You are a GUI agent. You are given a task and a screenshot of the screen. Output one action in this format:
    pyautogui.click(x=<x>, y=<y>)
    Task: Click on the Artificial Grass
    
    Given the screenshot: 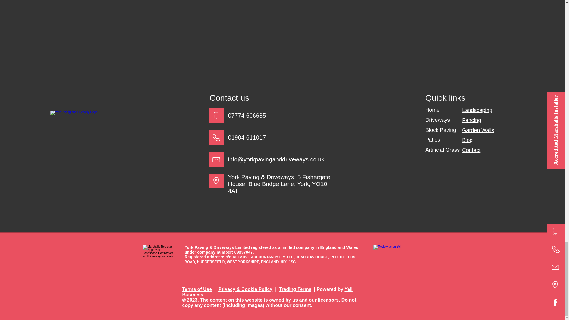 What is the action you would take?
    pyautogui.click(x=442, y=150)
    